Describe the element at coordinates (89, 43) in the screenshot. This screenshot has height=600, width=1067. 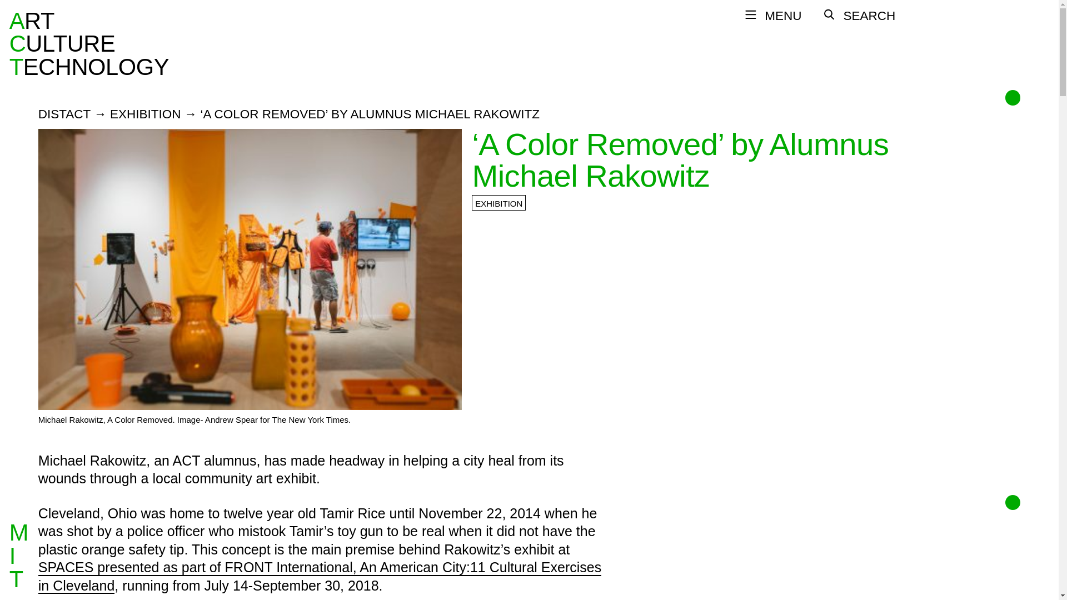
I see `EXHIBITION` at that location.